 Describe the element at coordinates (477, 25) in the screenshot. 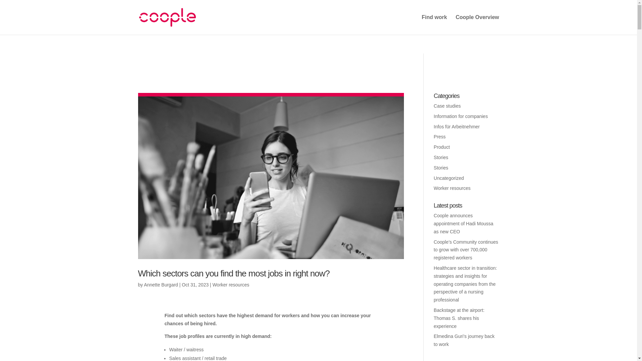

I see `Coople Overview` at that location.